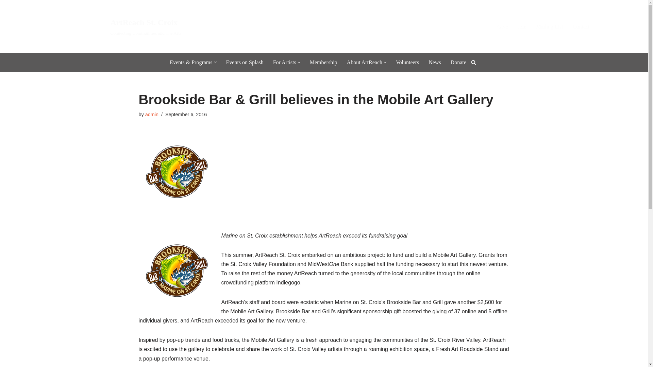 The width and height of the screenshot is (653, 367). Describe the element at coordinates (502, 27) in the screenshot. I see `Give` at that location.